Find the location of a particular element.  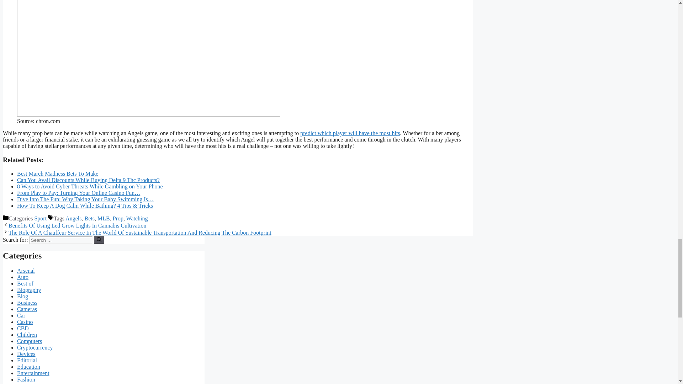

Prop is located at coordinates (118, 218).